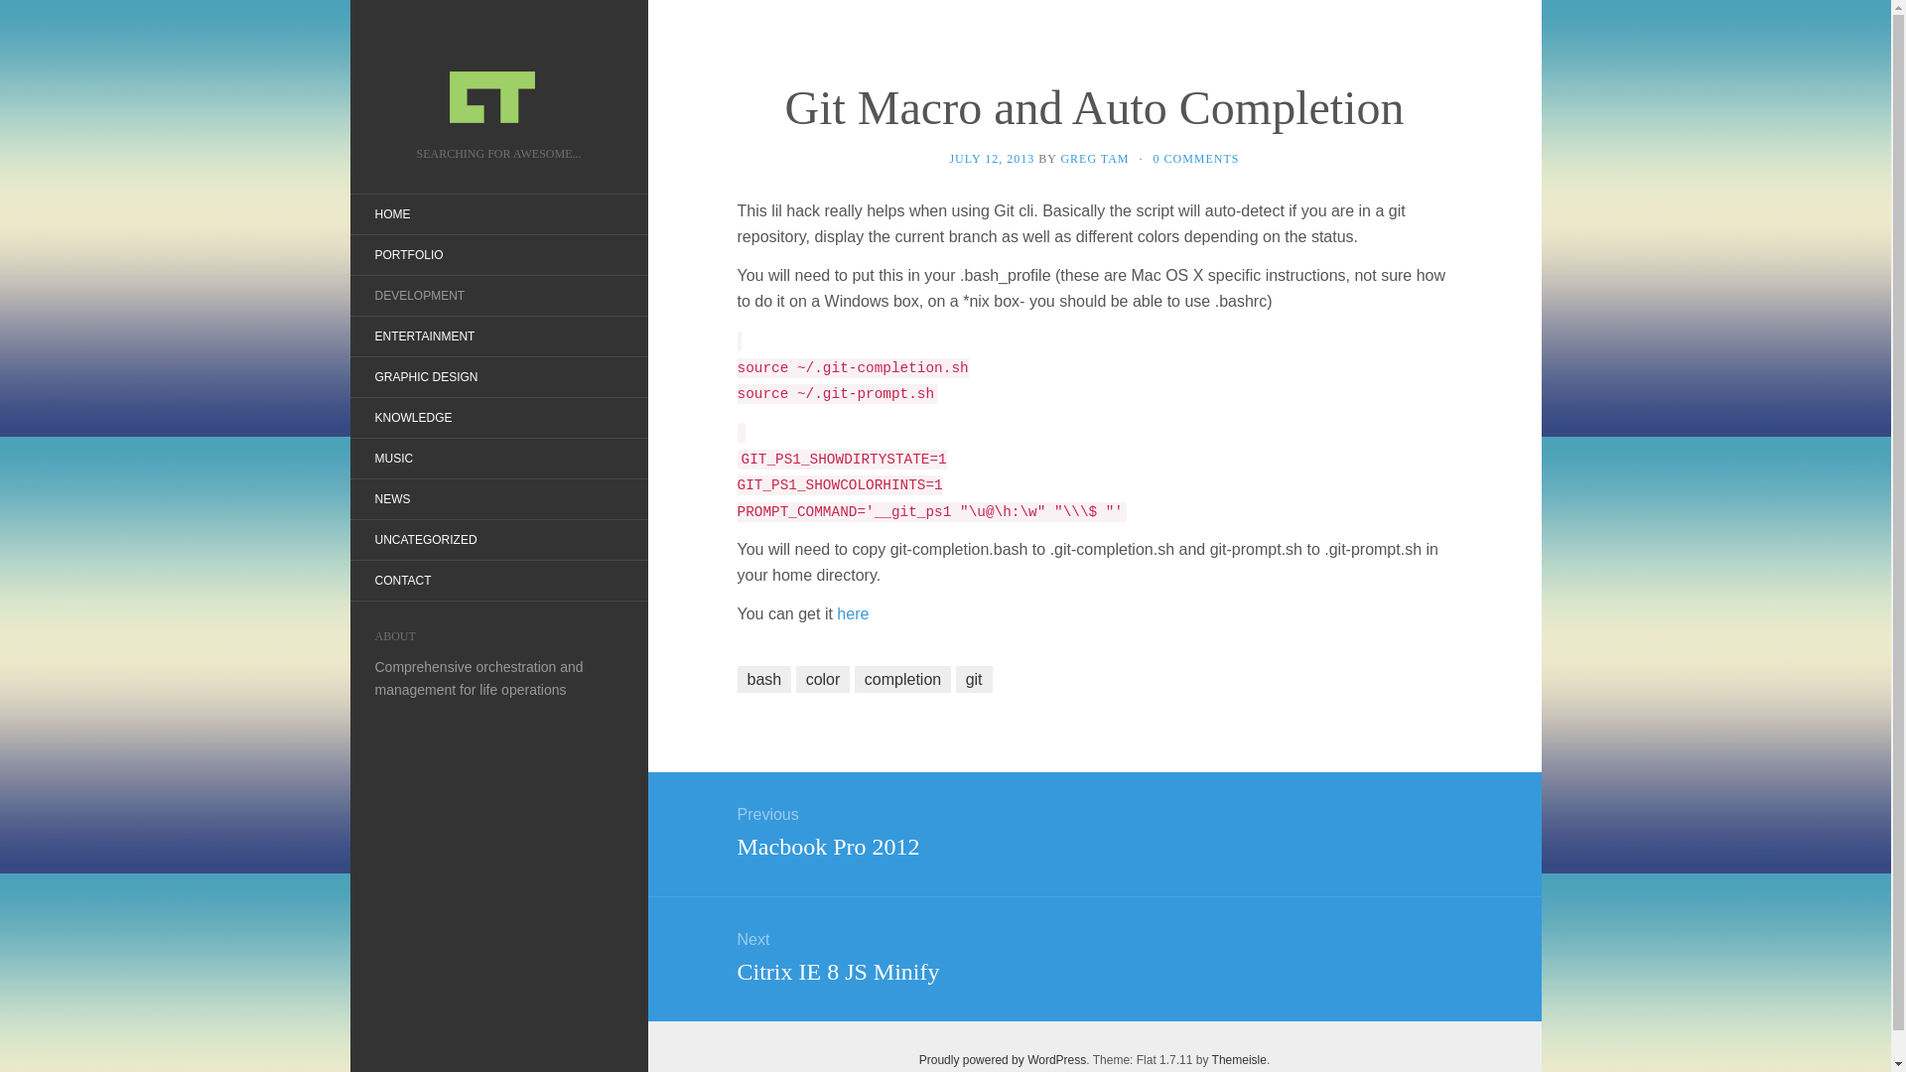 This screenshot has width=1906, height=1072. Describe the element at coordinates (391, 214) in the screenshot. I see `Proudly powered by WordPress` at that location.